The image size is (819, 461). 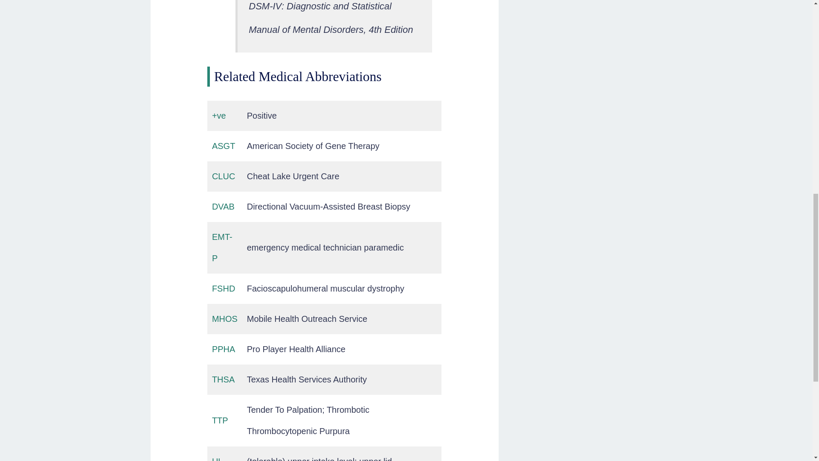 What do you see at coordinates (223, 379) in the screenshot?
I see `THSA` at bounding box center [223, 379].